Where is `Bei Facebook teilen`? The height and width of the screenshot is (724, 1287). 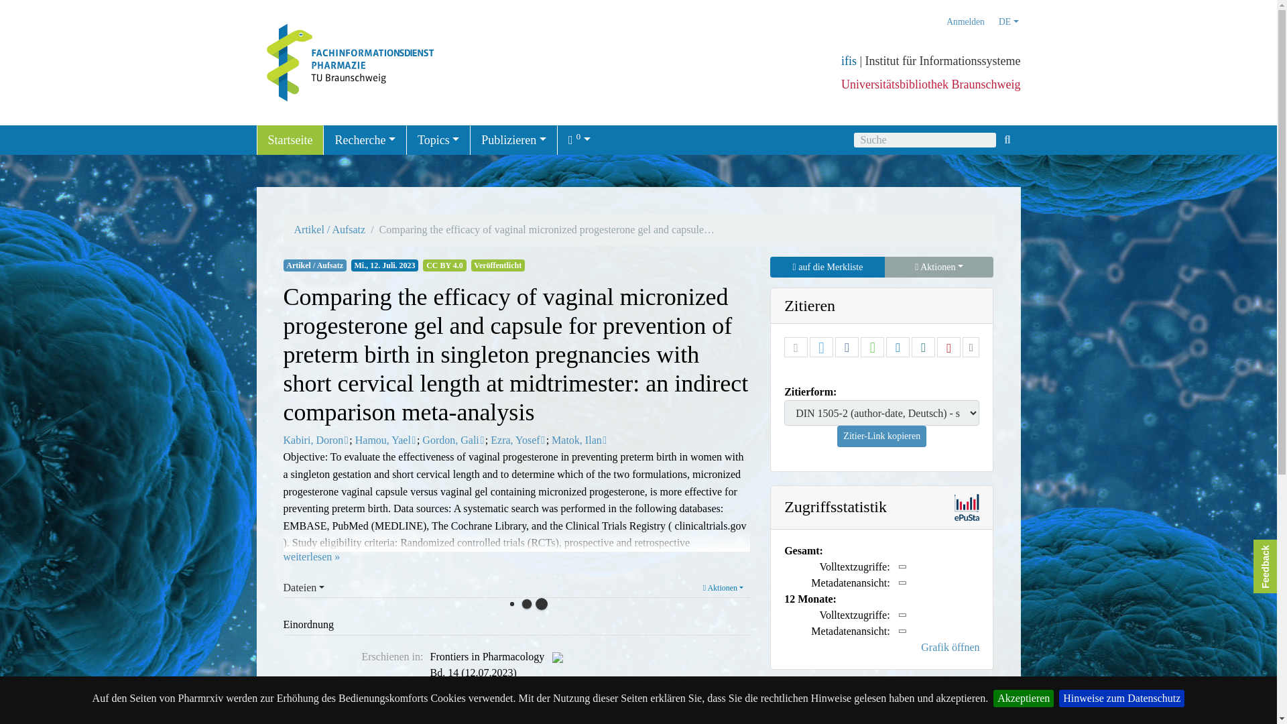
Bei Facebook teilen is located at coordinates (847, 347).